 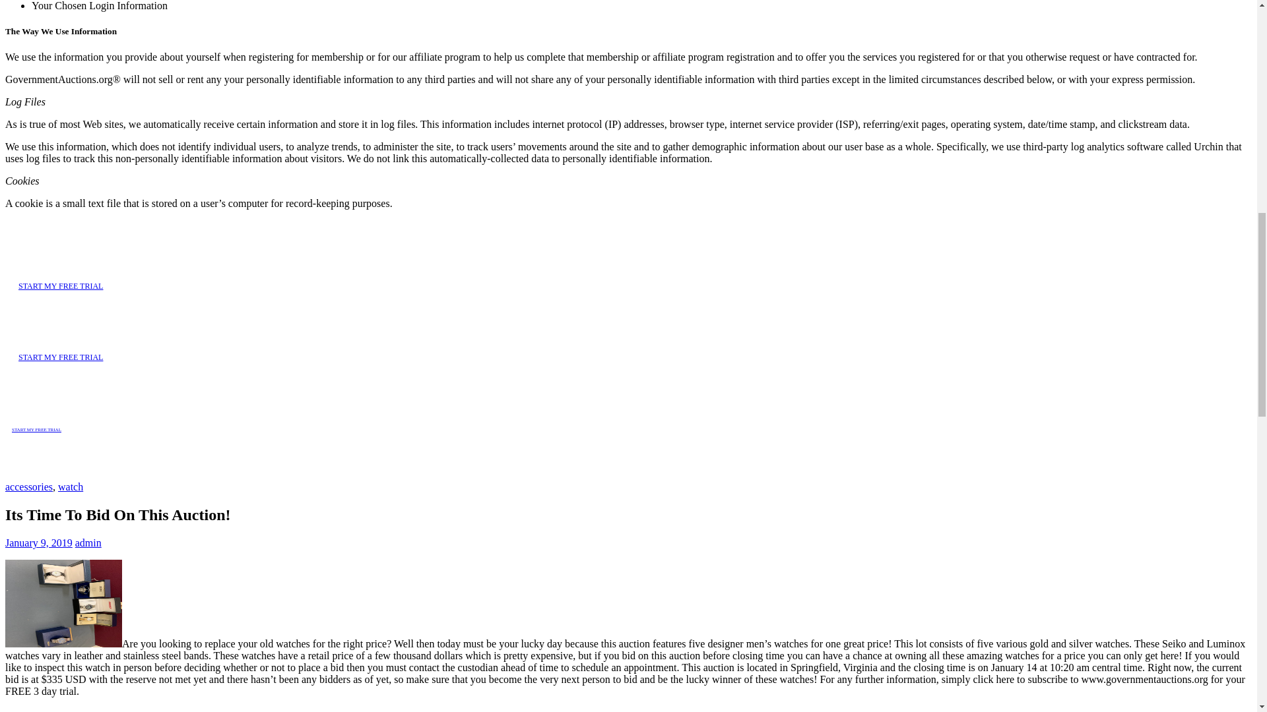 What do you see at coordinates (29, 487) in the screenshot?
I see `View all posts in accessories` at bounding box center [29, 487].